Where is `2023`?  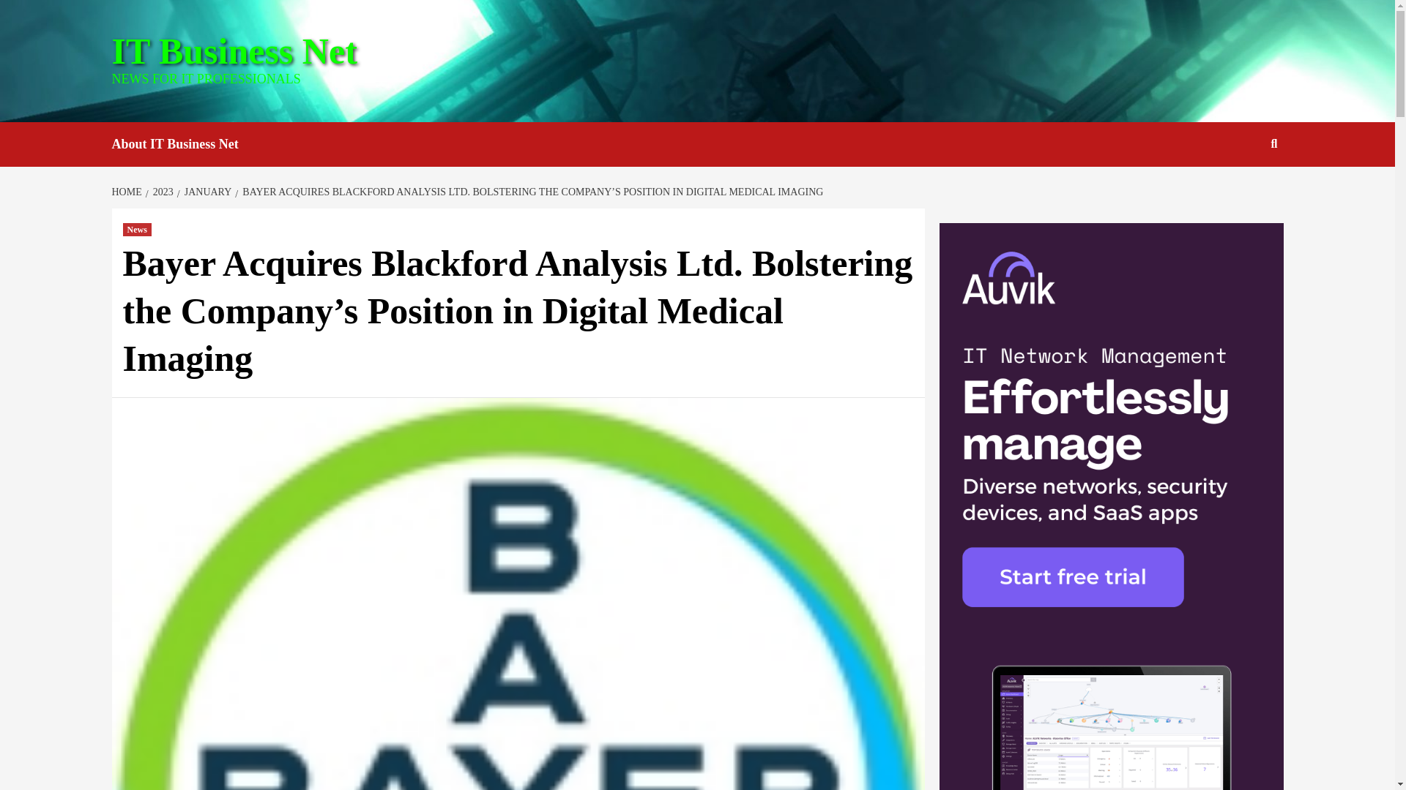 2023 is located at coordinates (161, 192).